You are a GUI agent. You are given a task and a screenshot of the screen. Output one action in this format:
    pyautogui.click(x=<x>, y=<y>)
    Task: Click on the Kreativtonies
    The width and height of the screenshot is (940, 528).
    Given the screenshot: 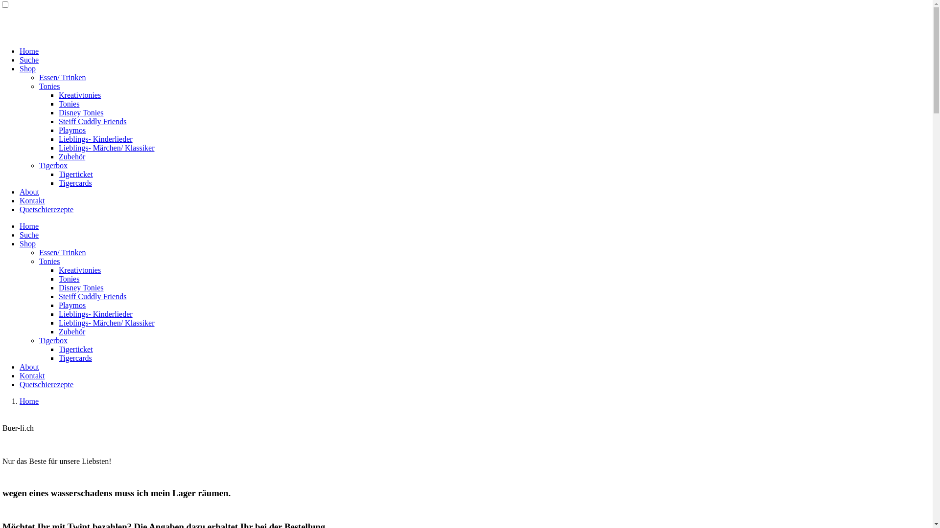 What is the action you would take?
    pyautogui.click(x=80, y=95)
    